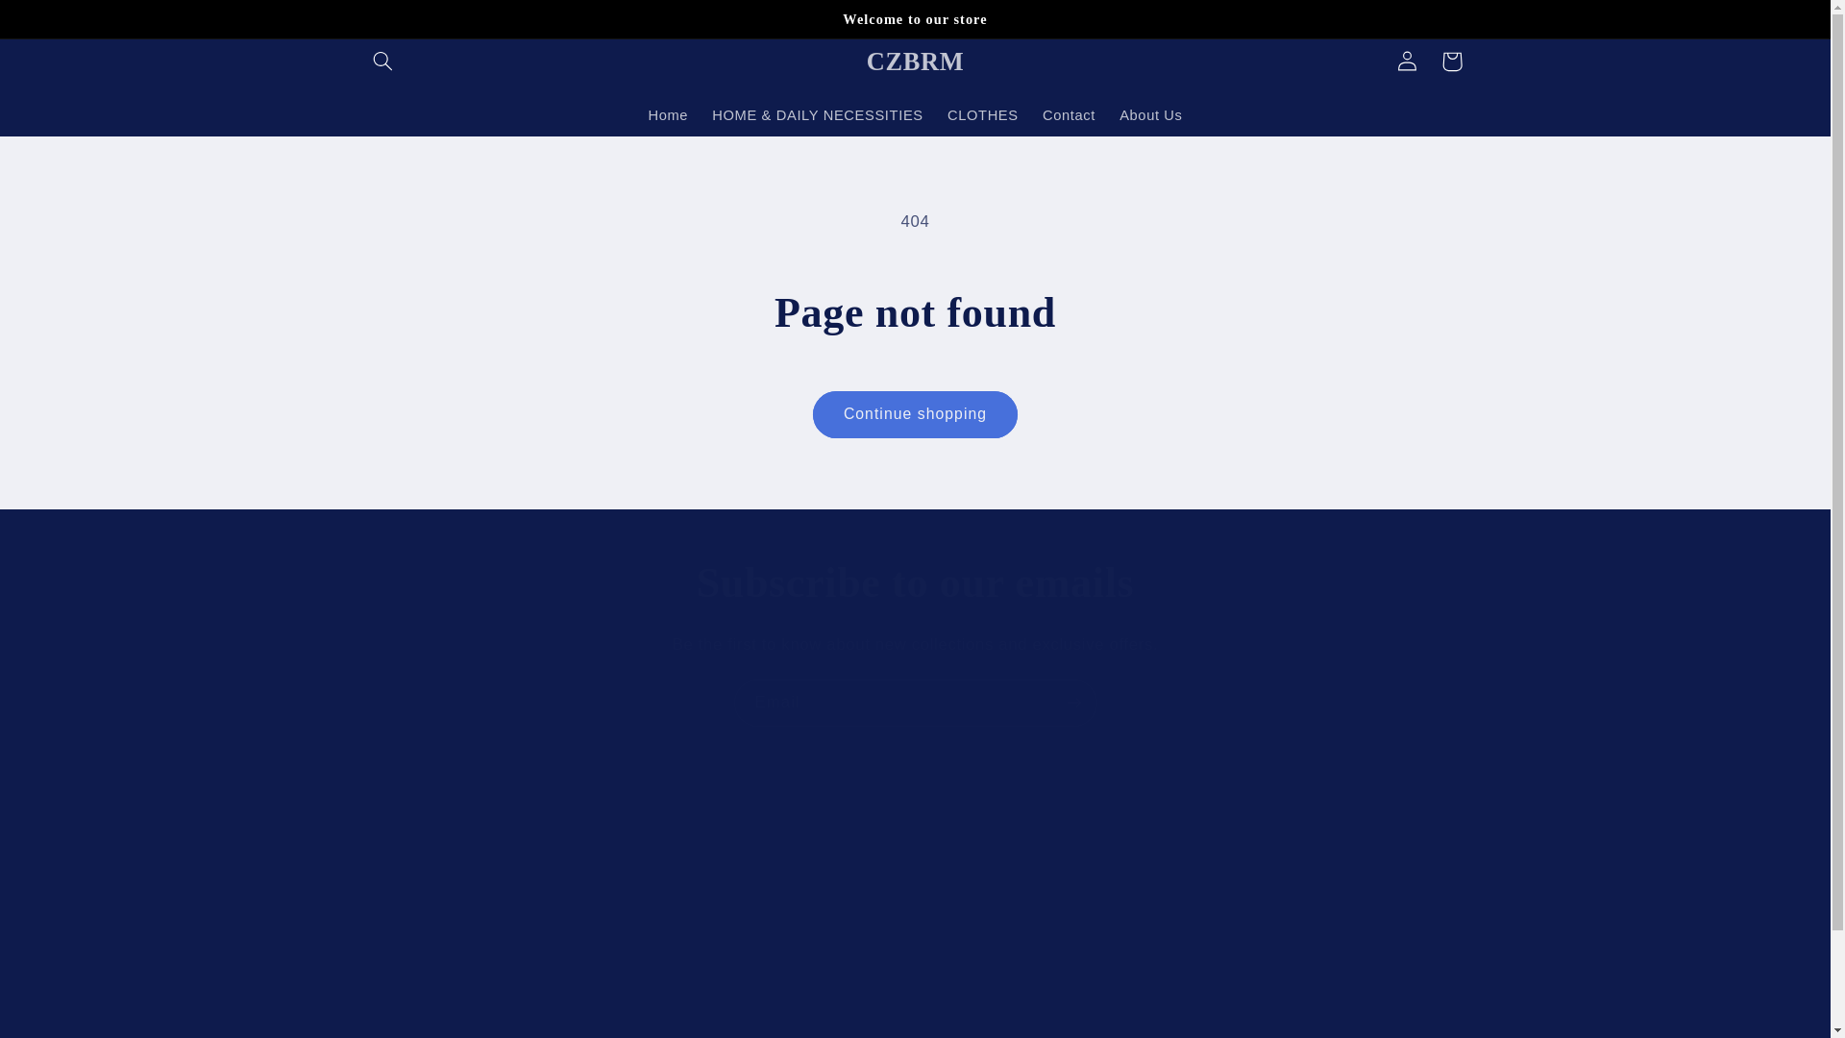 The width and height of the screenshot is (1845, 1038). Describe the element at coordinates (407, 919) in the screenshot. I see `Contact us` at that location.